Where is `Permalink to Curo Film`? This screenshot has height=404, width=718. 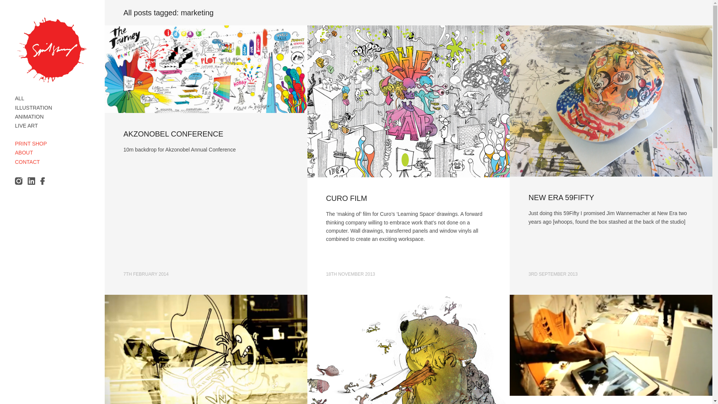
Permalink to Curo Film is located at coordinates (346, 198).